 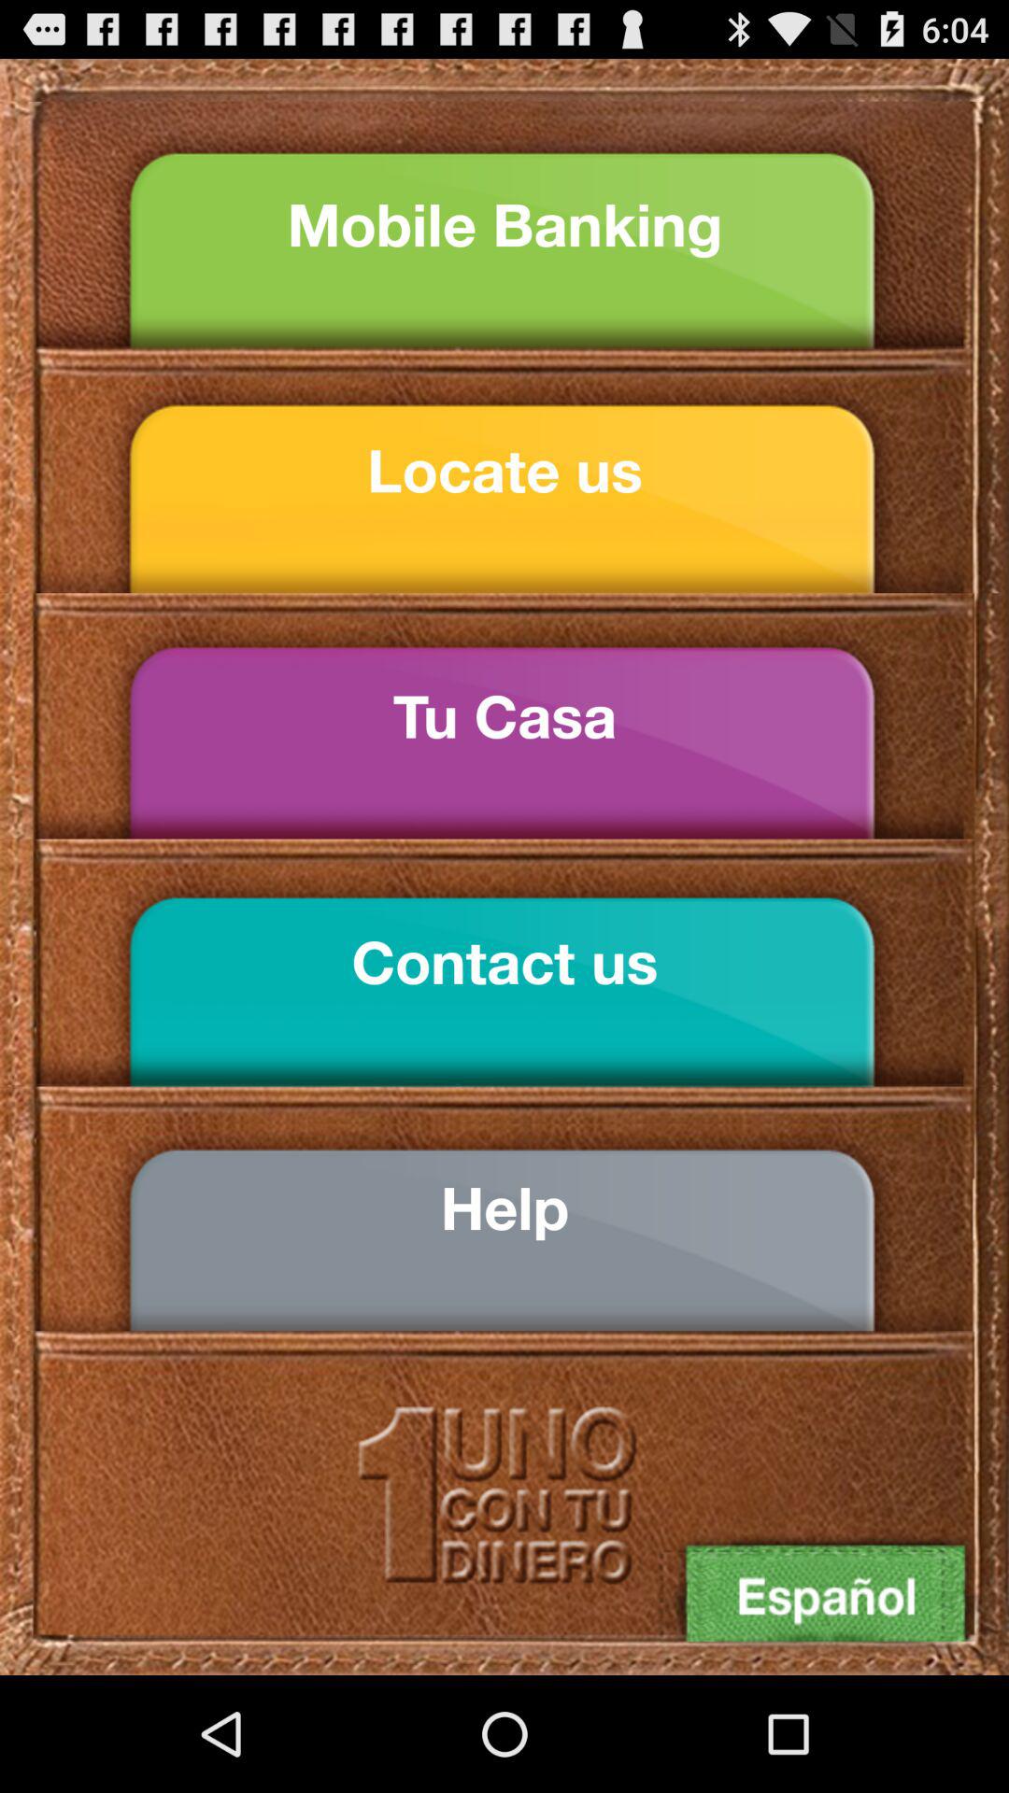 What do you see at coordinates (504, 224) in the screenshot?
I see `jump to mobile banking icon` at bounding box center [504, 224].